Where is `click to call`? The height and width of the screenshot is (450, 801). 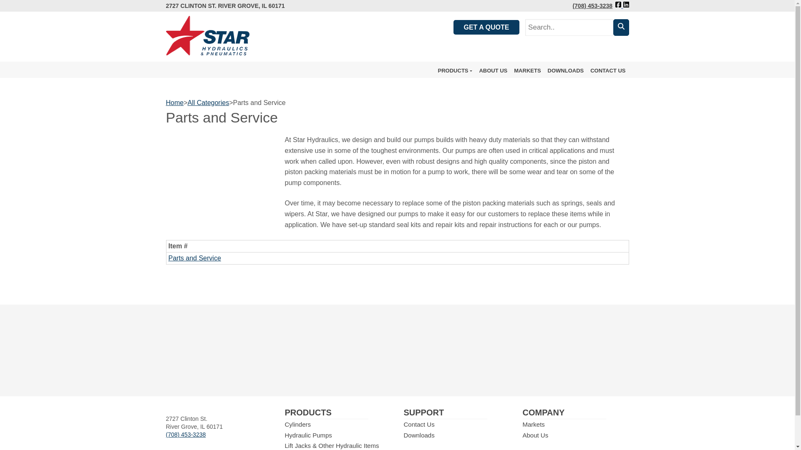 click to call is located at coordinates (186, 434).